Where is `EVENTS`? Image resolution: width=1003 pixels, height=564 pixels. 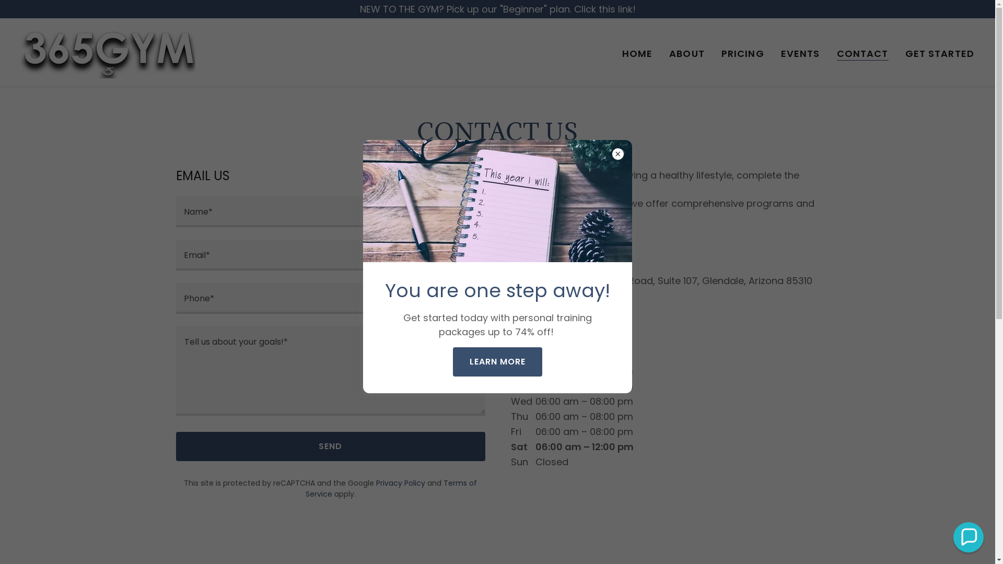 EVENTS is located at coordinates (800, 54).